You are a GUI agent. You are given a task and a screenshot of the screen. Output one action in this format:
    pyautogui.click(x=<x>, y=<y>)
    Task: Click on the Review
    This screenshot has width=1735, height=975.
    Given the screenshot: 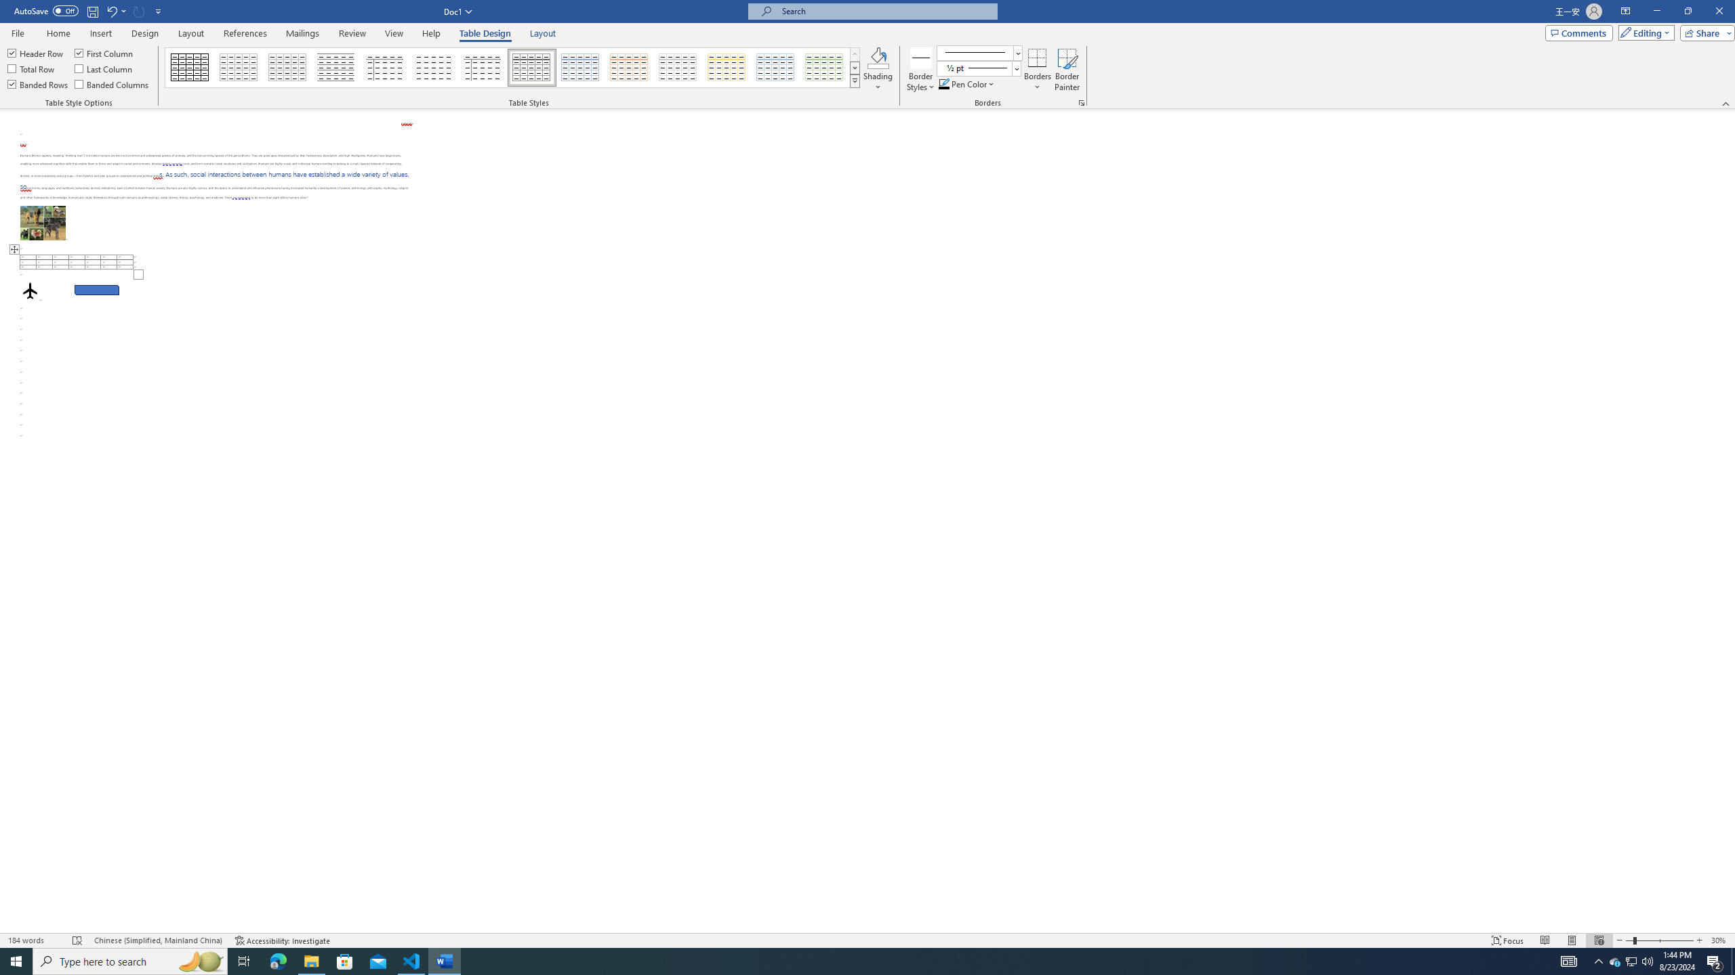 What is the action you would take?
    pyautogui.click(x=352, y=33)
    